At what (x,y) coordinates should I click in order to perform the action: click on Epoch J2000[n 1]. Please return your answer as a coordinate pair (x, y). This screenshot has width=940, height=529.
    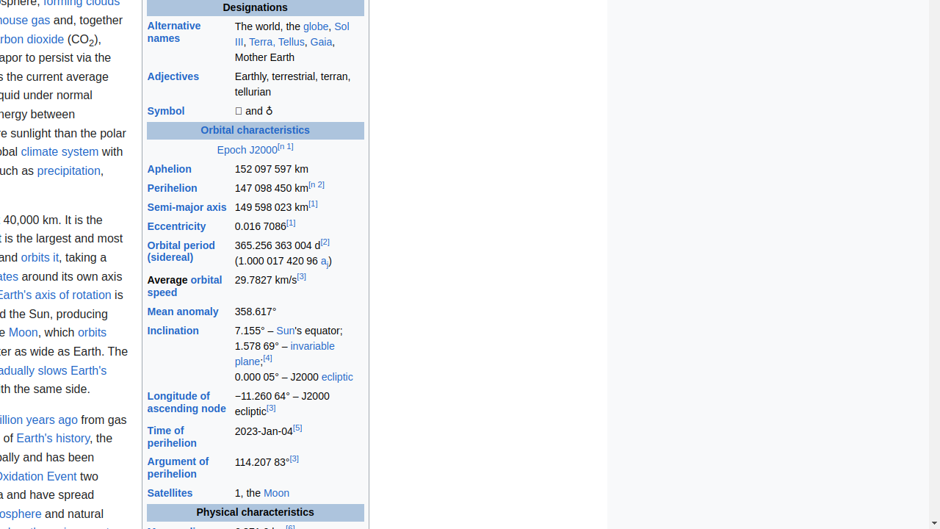
    Looking at the image, I should click on (256, 150).